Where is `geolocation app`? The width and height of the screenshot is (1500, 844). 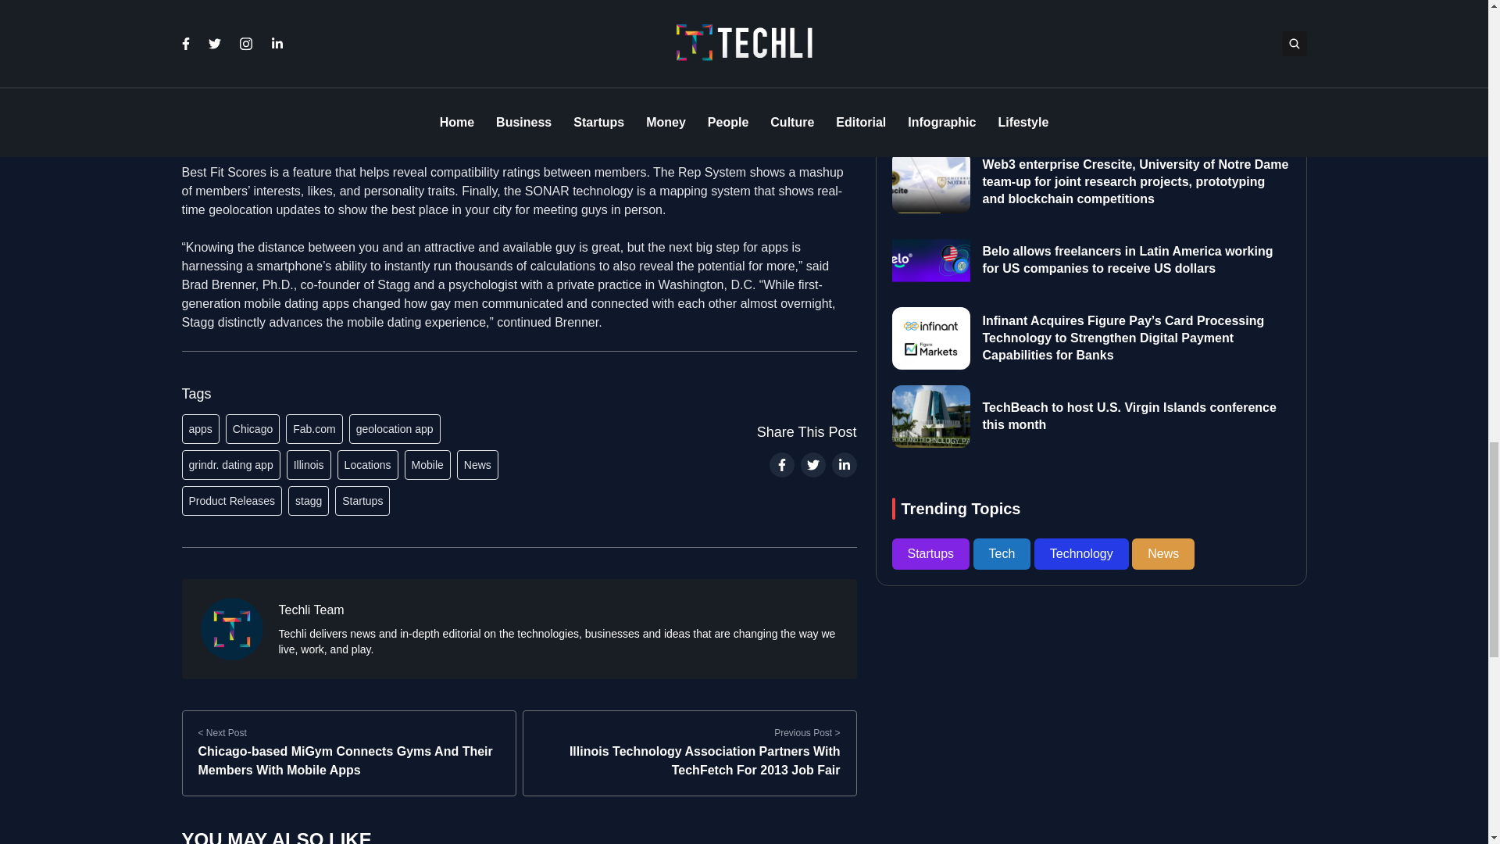 geolocation app is located at coordinates (395, 429).